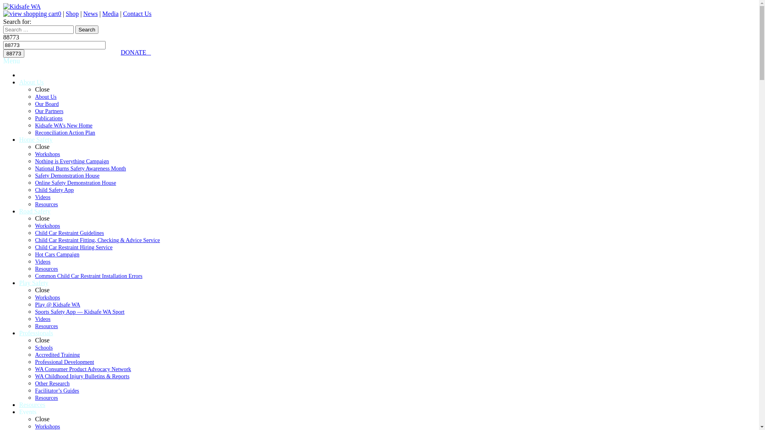 This screenshot has width=765, height=430. I want to click on Hot Cars Campaign, so click(57, 255).